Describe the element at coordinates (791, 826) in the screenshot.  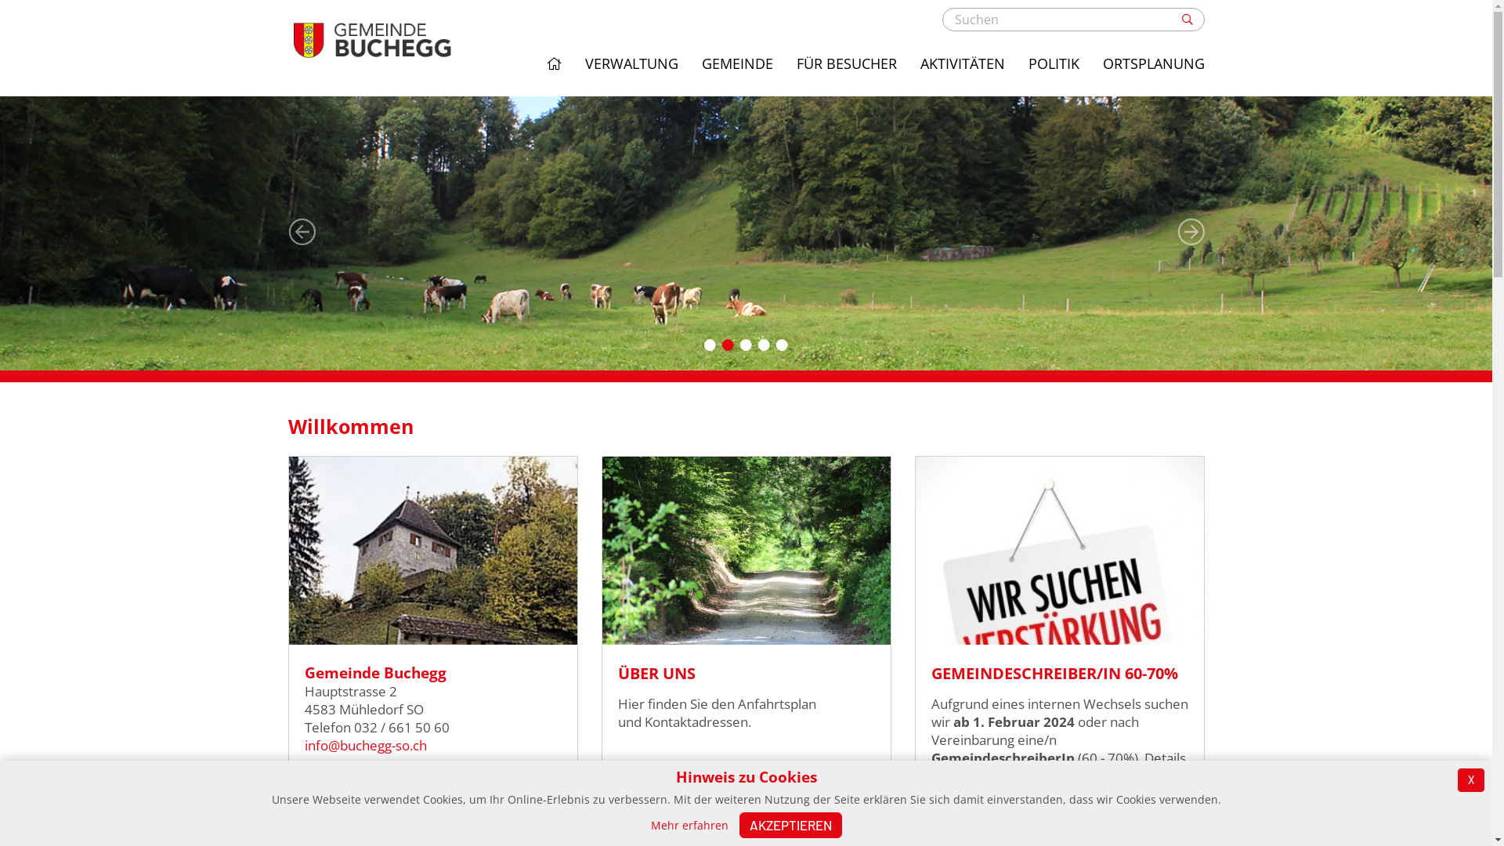
I see `Akzeptieren` at that location.